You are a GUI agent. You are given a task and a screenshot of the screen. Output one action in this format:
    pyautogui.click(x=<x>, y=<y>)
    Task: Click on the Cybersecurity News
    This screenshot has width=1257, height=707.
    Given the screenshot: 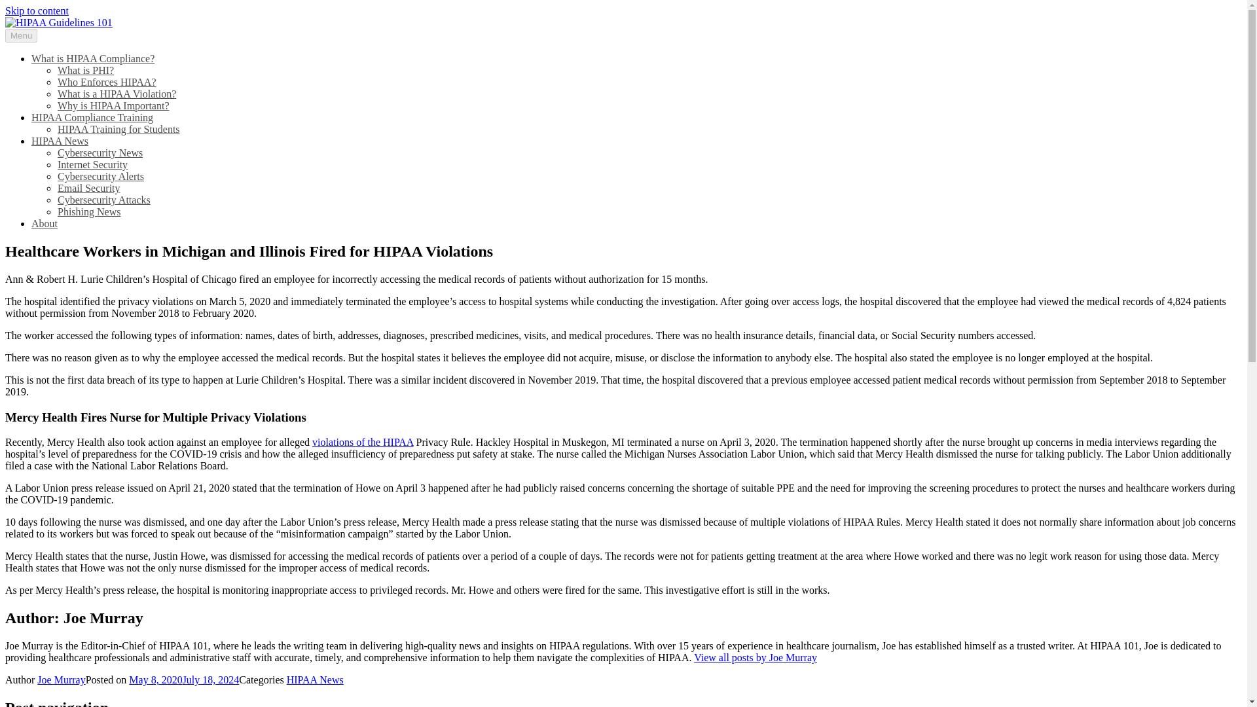 What is the action you would take?
    pyautogui.click(x=100, y=152)
    